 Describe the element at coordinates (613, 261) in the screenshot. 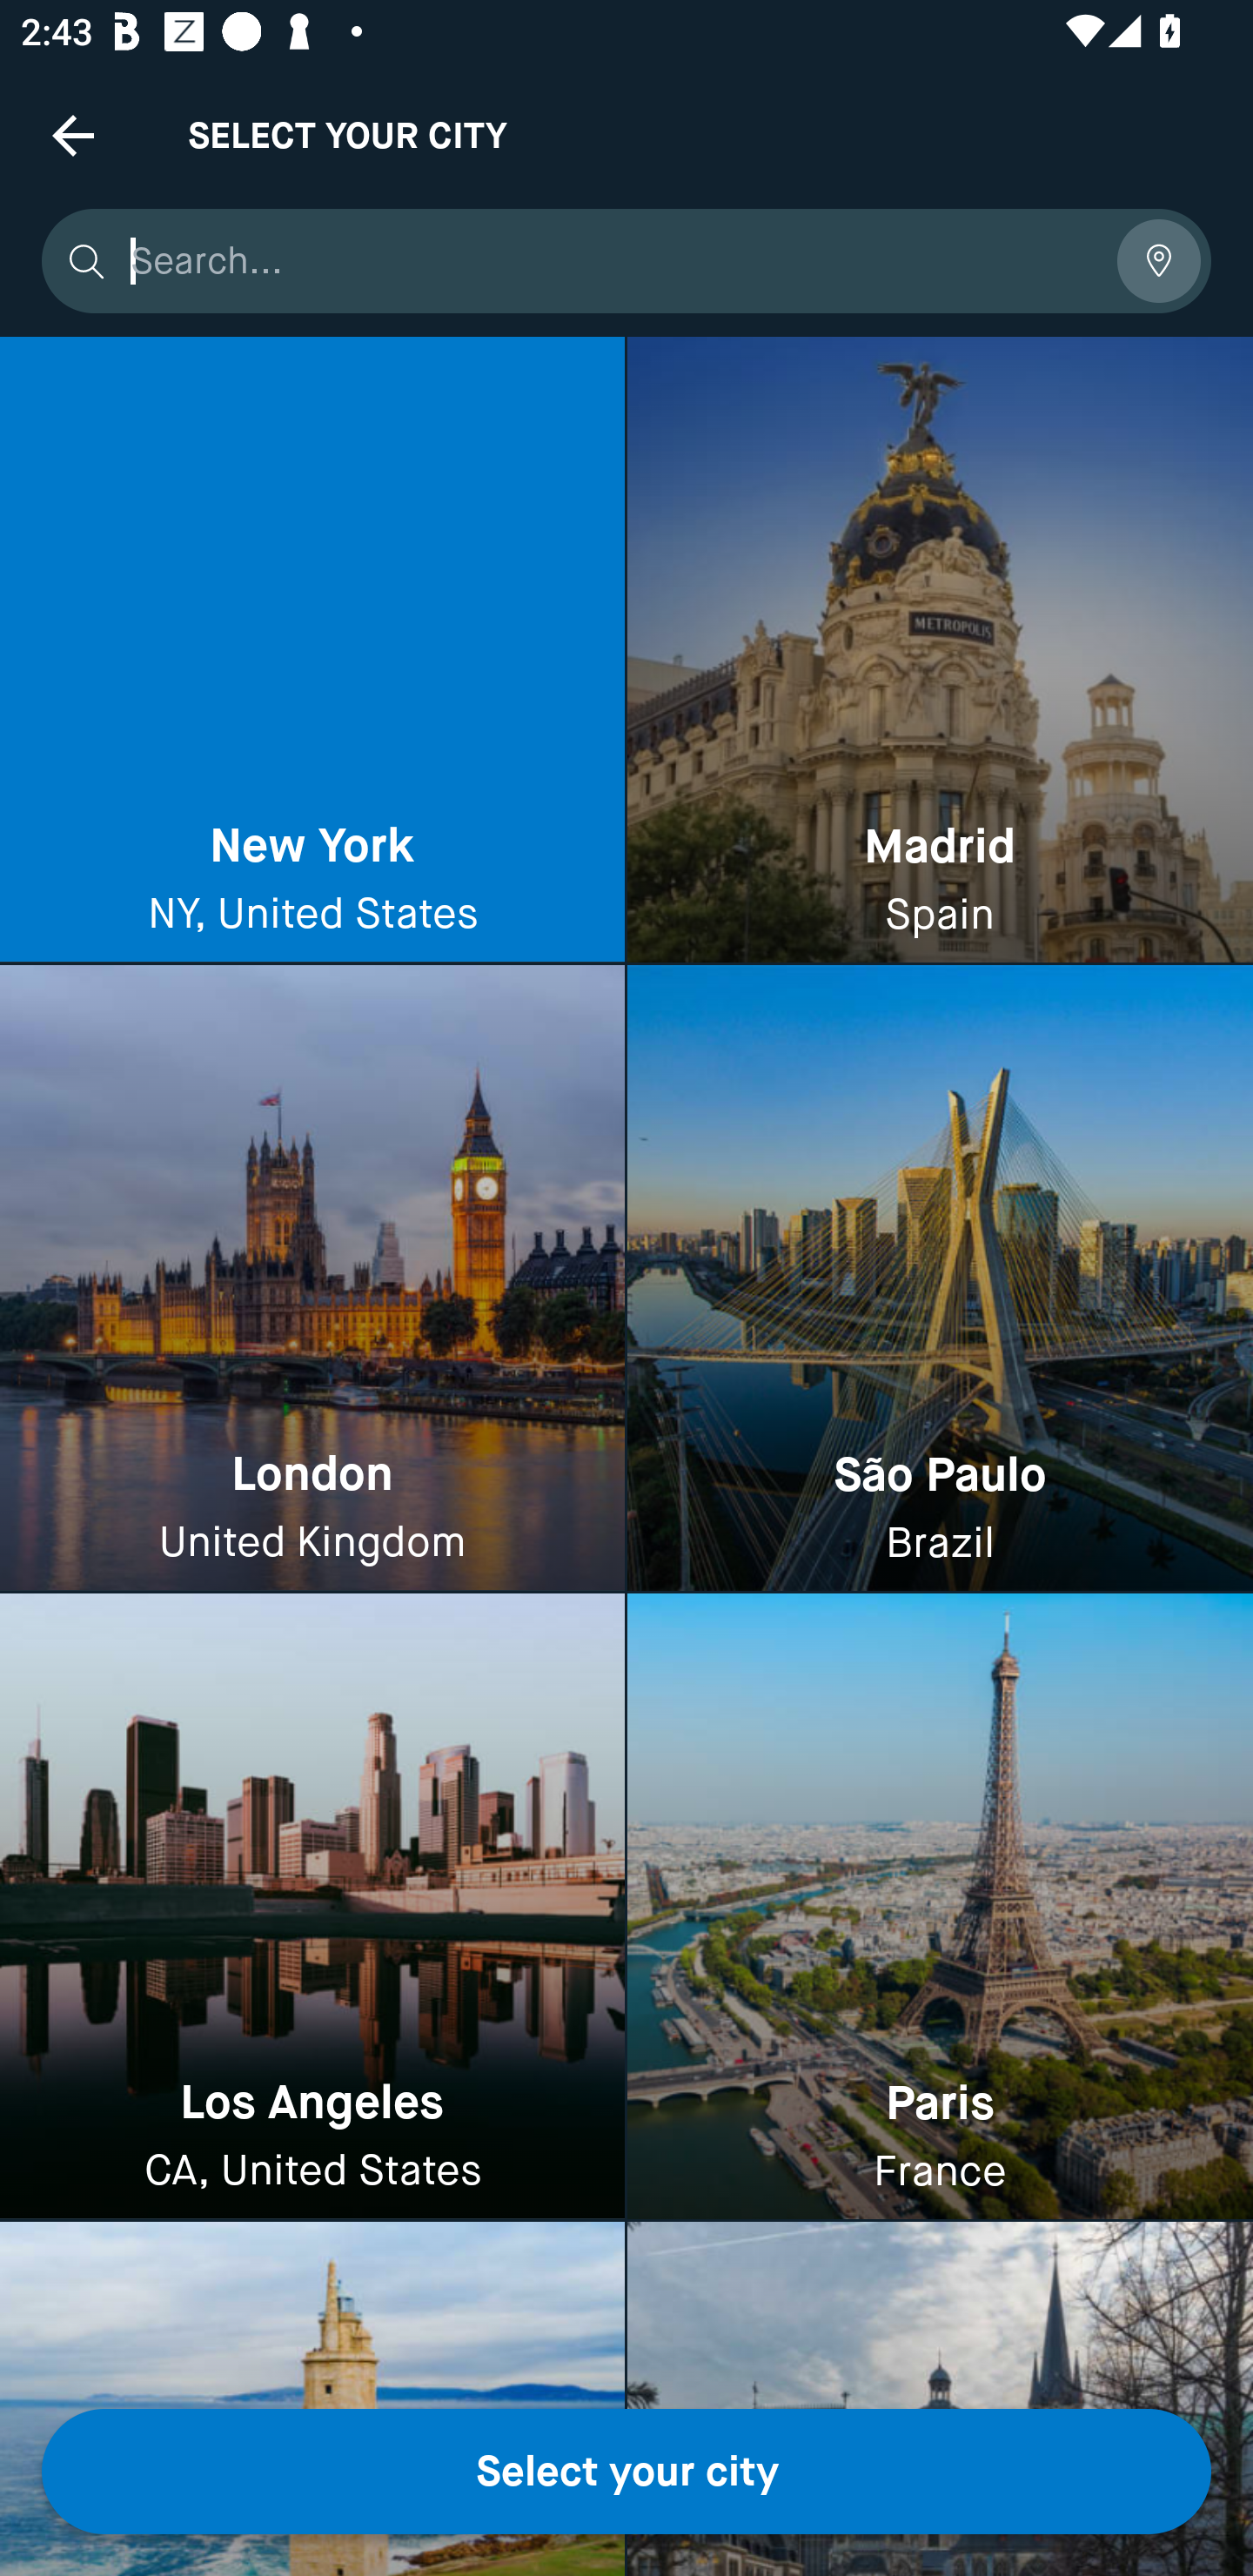

I see `Search...` at that location.